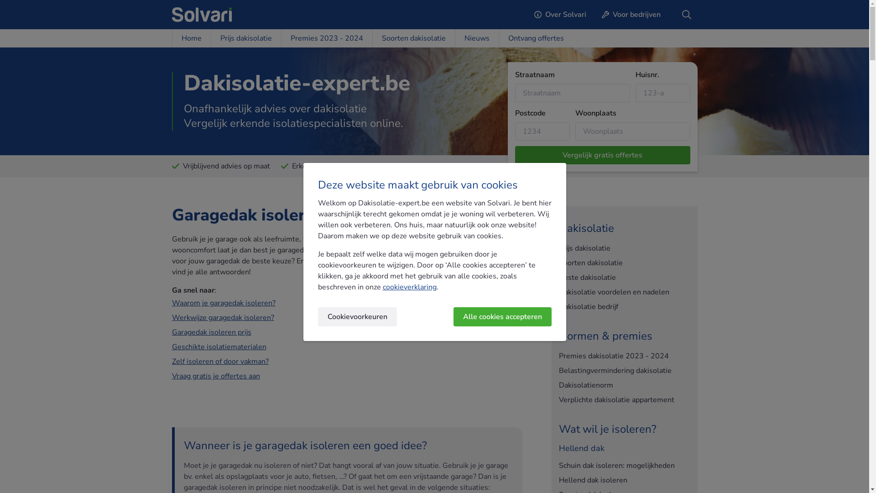 This screenshot has height=493, width=876. Describe the element at coordinates (624, 466) in the screenshot. I see `Schuin dak isoleren: mogelijkheden` at that location.